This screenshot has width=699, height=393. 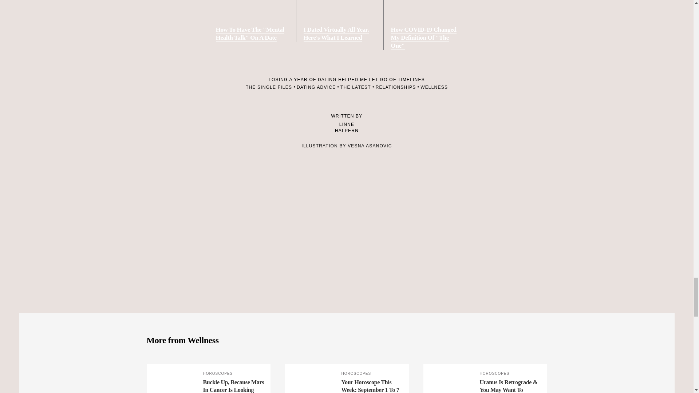 What do you see at coordinates (339, 21) in the screenshot?
I see `I Dated Virtually All Year. Here's What I Learned` at bounding box center [339, 21].